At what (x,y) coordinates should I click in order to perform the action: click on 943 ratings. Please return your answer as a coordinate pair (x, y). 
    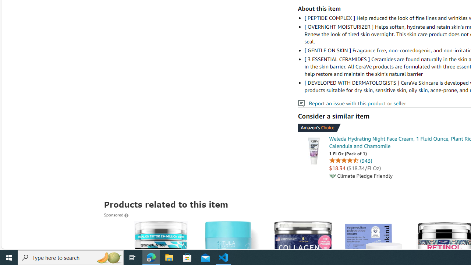
    Looking at the image, I should click on (366, 160).